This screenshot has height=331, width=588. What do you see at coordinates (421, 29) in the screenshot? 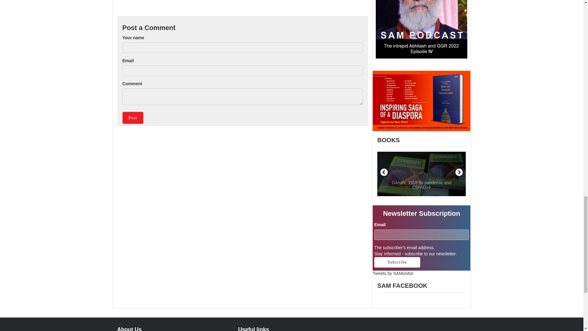
I see `The intrepid Abhilash and GGR 2022-Part IV` at bounding box center [421, 29].